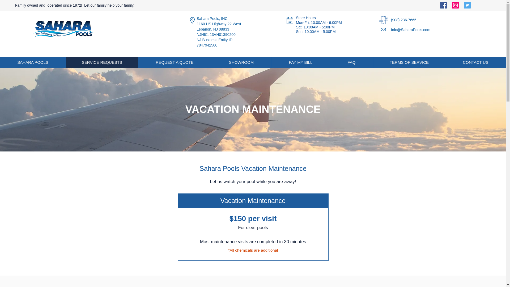 This screenshot has width=510, height=287. I want to click on PAY MY BILL, so click(300, 62).